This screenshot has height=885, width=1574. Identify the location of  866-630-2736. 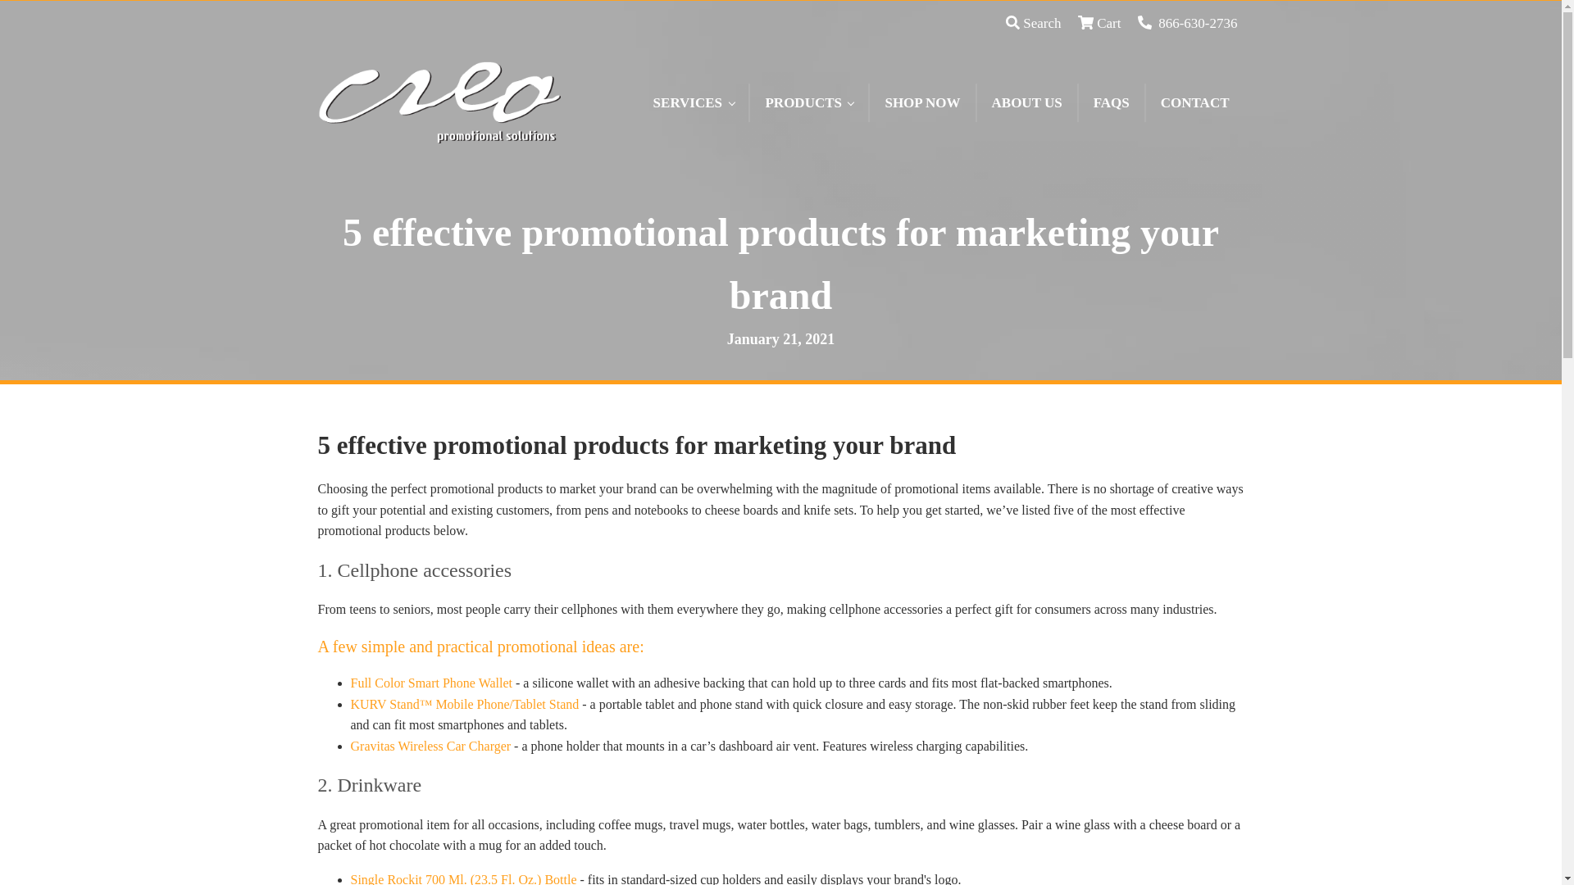
(1187, 23).